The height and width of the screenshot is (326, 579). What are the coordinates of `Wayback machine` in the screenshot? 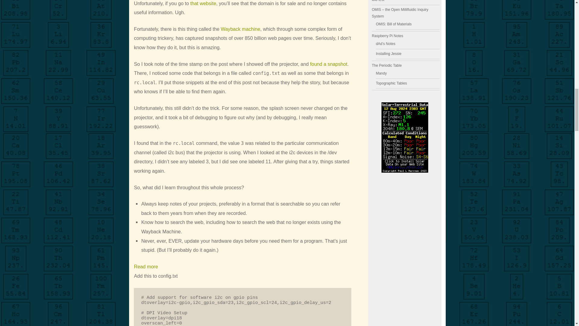 It's located at (240, 29).